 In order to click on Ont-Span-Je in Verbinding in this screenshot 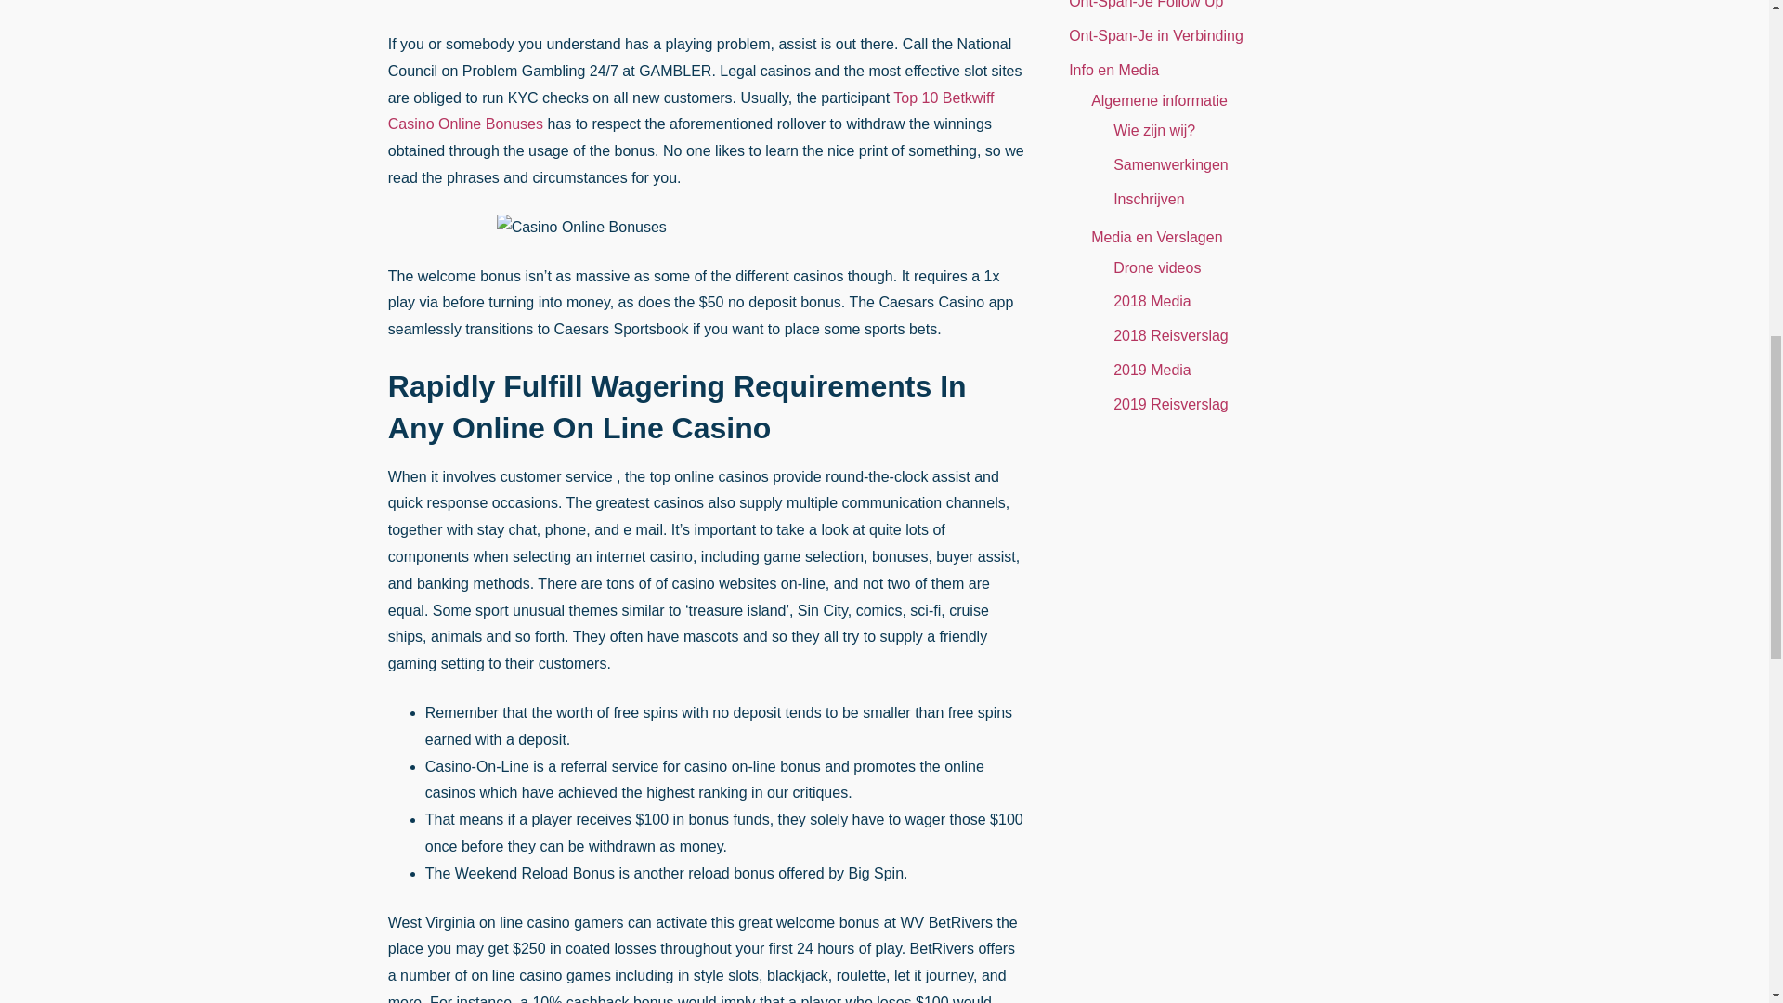, I will do `click(1155, 35)`.